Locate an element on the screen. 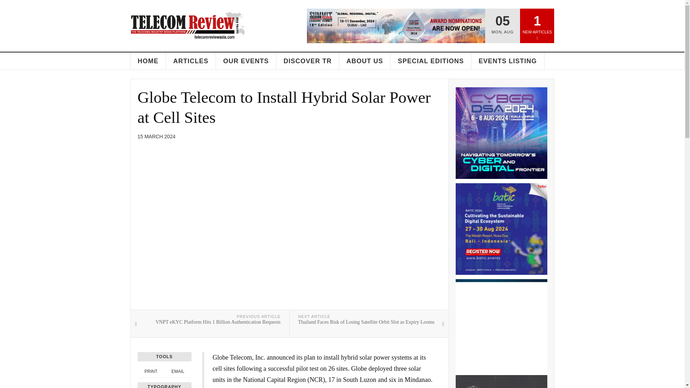 The image size is (690, 388). Globe Telecom to Install Hybrid Solar Power at Cell Sites is located at coordinates (284, 107).